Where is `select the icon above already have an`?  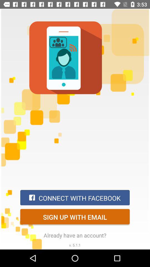
select the icon above already have an is located at coordinates (75, 216).